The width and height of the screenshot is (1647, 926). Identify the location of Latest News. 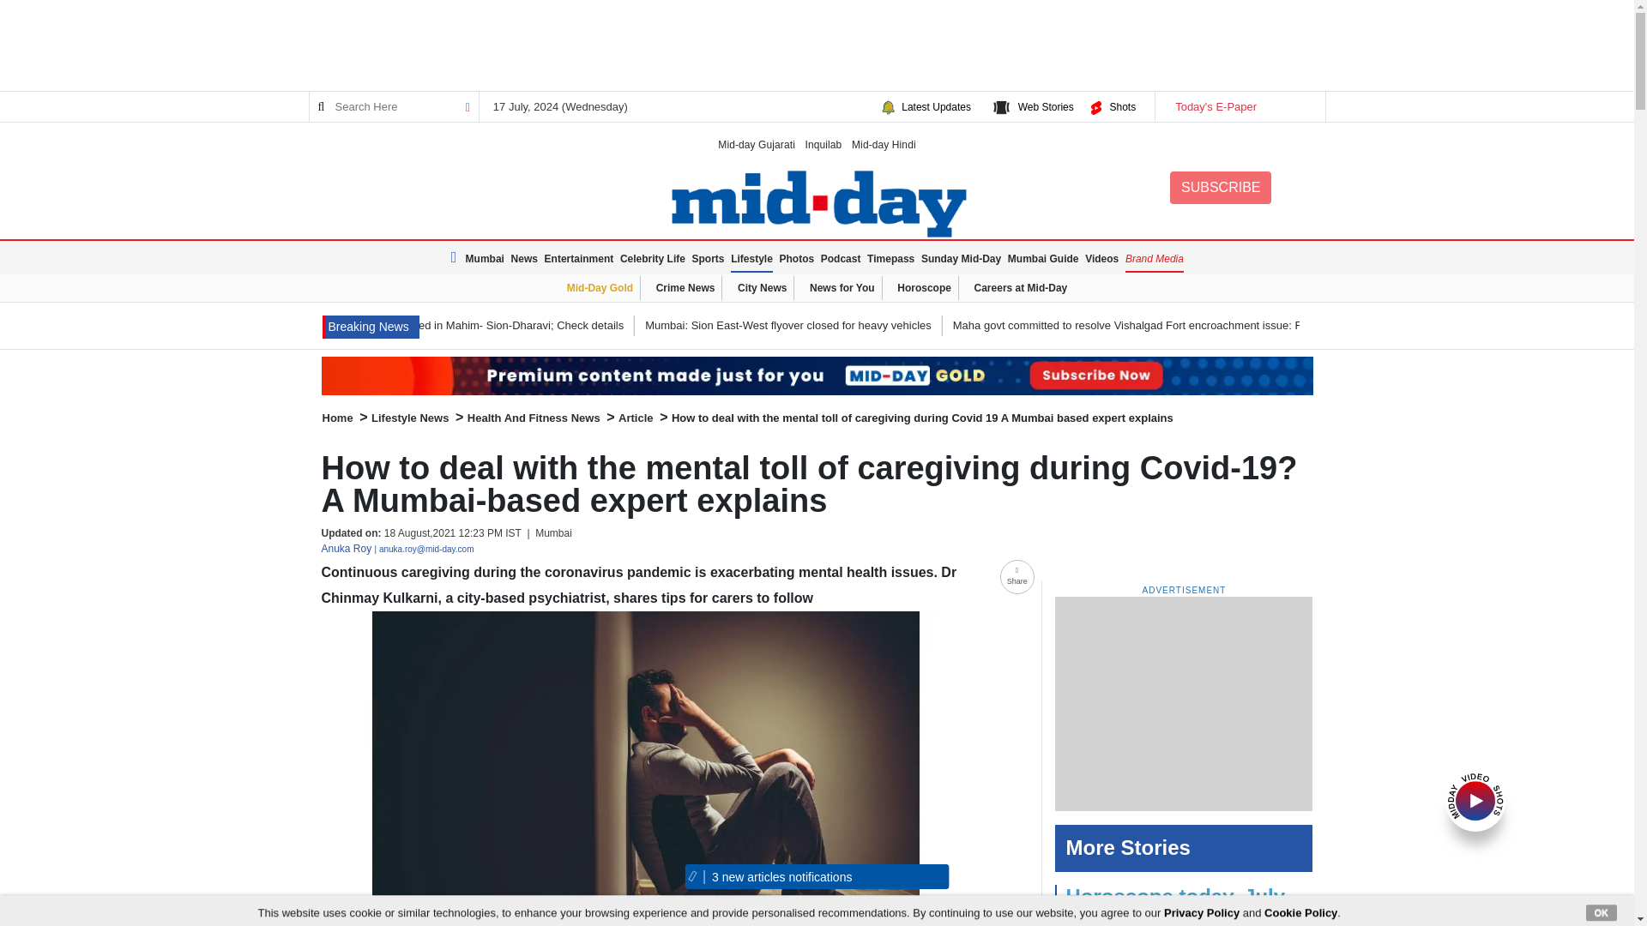
(371, 328).